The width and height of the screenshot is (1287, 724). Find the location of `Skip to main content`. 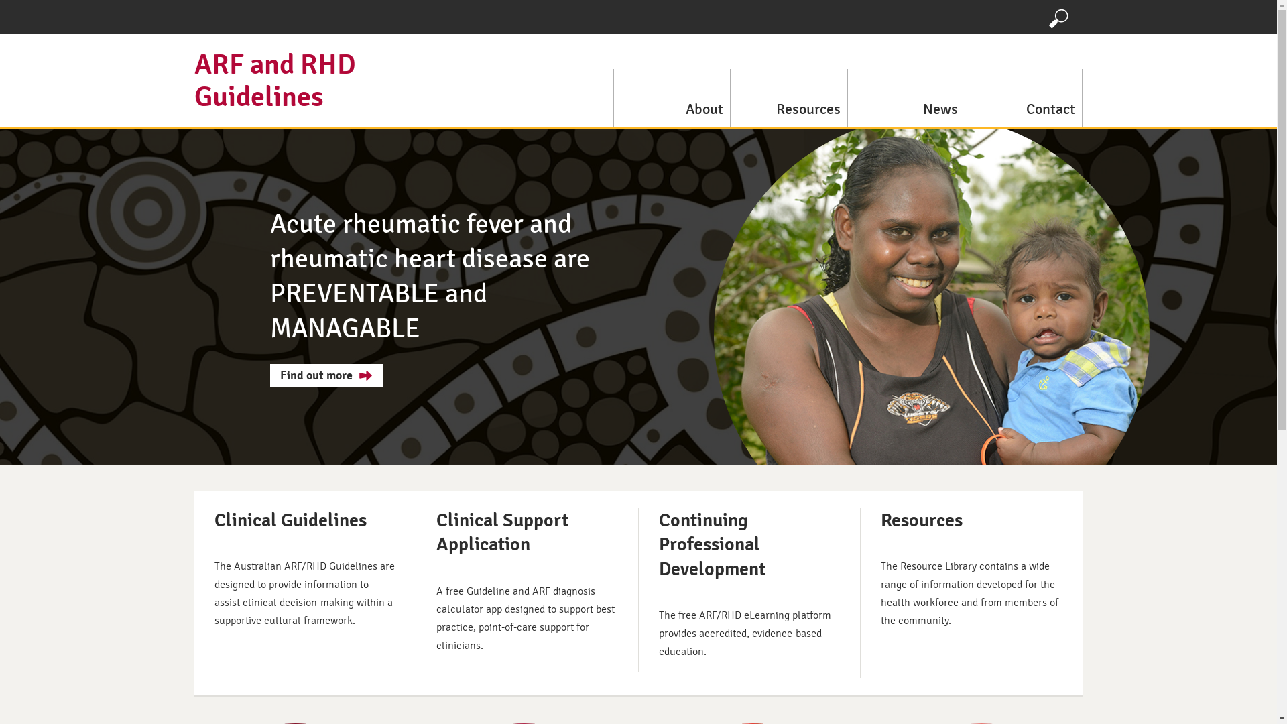

Skip to main content is located at coordinates (52, 0).